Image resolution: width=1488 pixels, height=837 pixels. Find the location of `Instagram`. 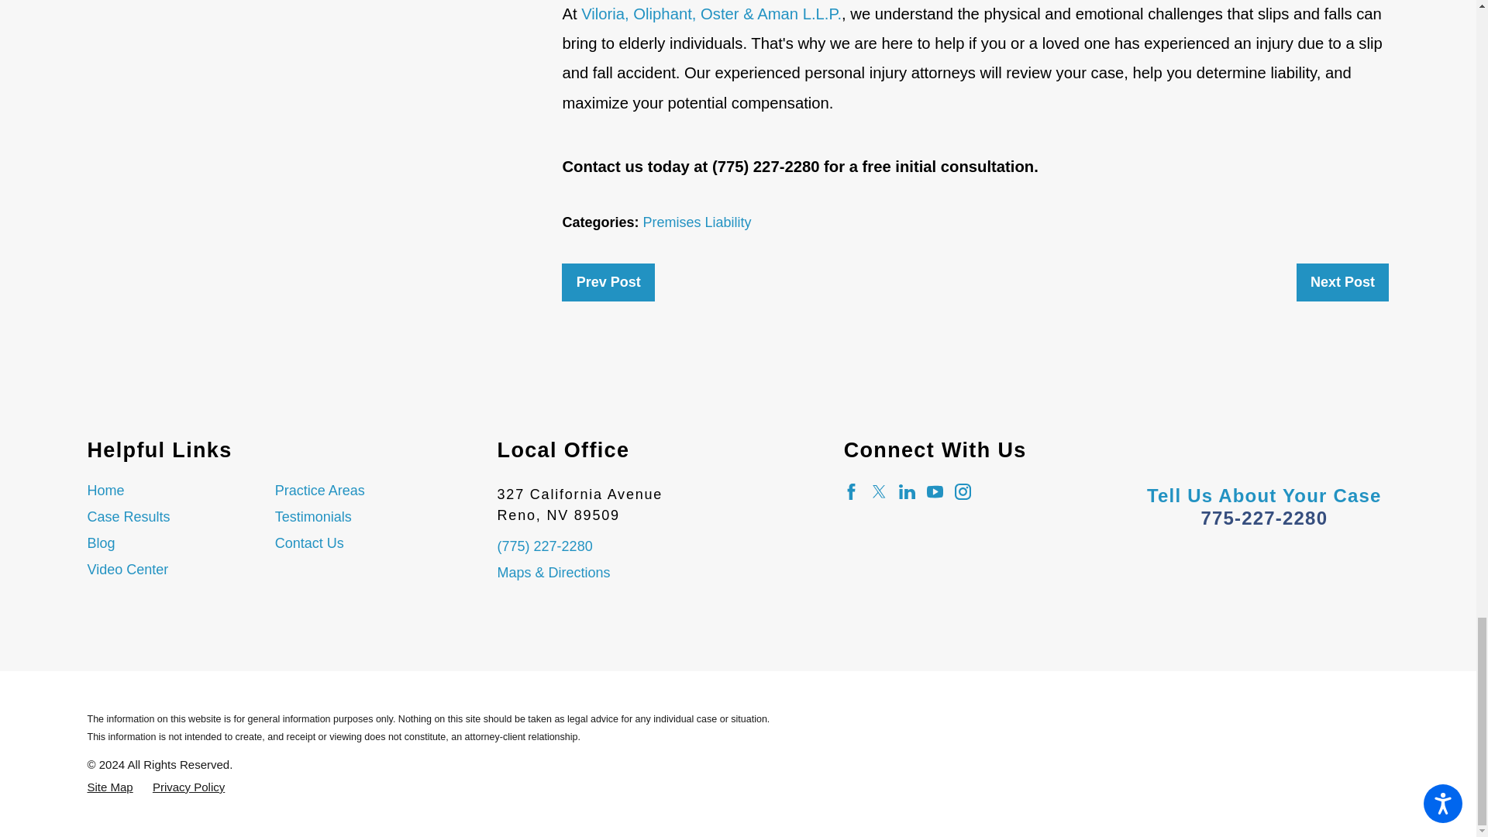

Instagram is located at coordinates (963, 491).